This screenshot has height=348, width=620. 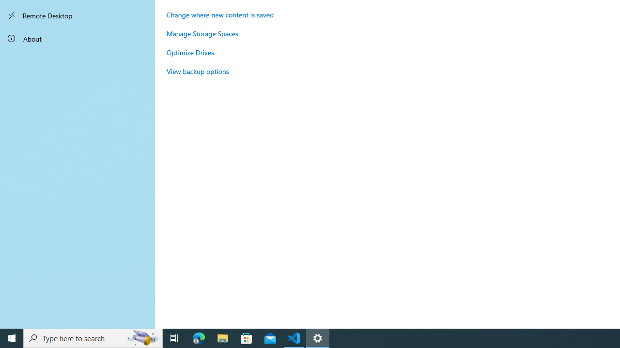 I want to click on About, so click(x=77, y=39).